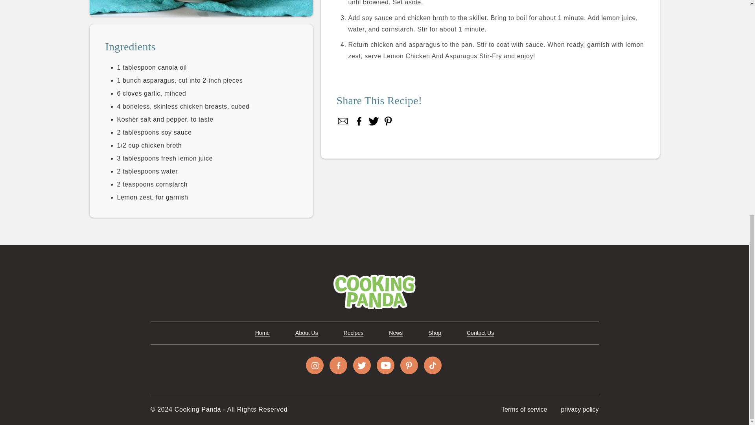 This screenshot has height=425, width=755. I want to click on Shop, so click(434, 333).